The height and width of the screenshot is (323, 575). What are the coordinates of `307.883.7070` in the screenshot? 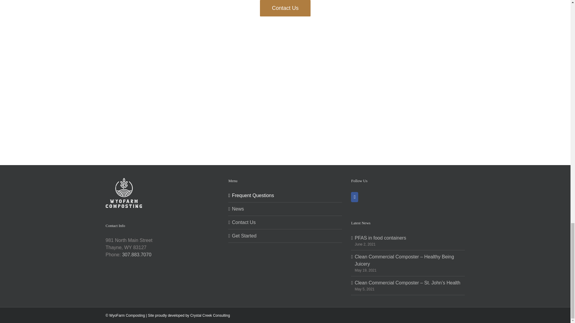 It's located at (137, 255).